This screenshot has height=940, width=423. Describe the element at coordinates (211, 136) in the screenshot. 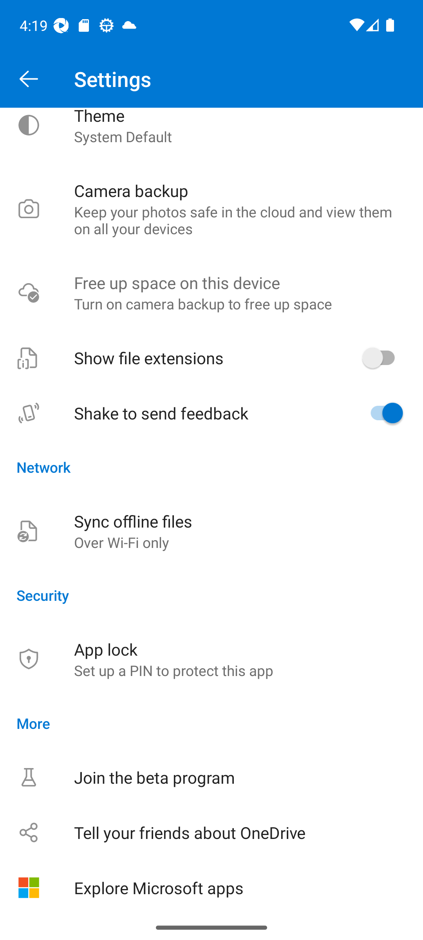

I see `Theme System Default` at that location.